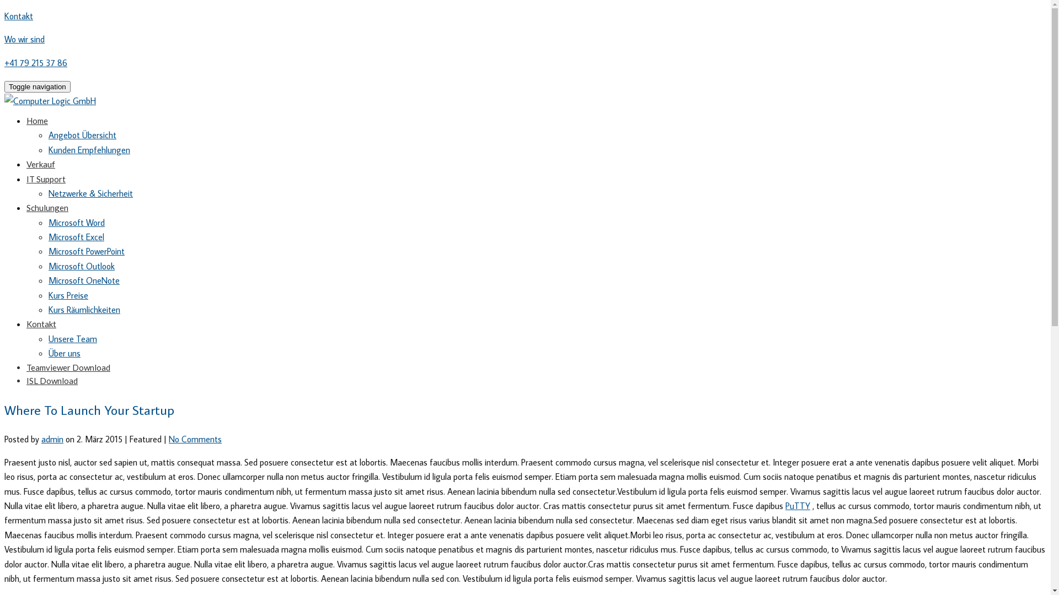  What do you see at coordinates (19, 15) in the screenshot?
I see `Kontakt` at bounding box center [19, 15].